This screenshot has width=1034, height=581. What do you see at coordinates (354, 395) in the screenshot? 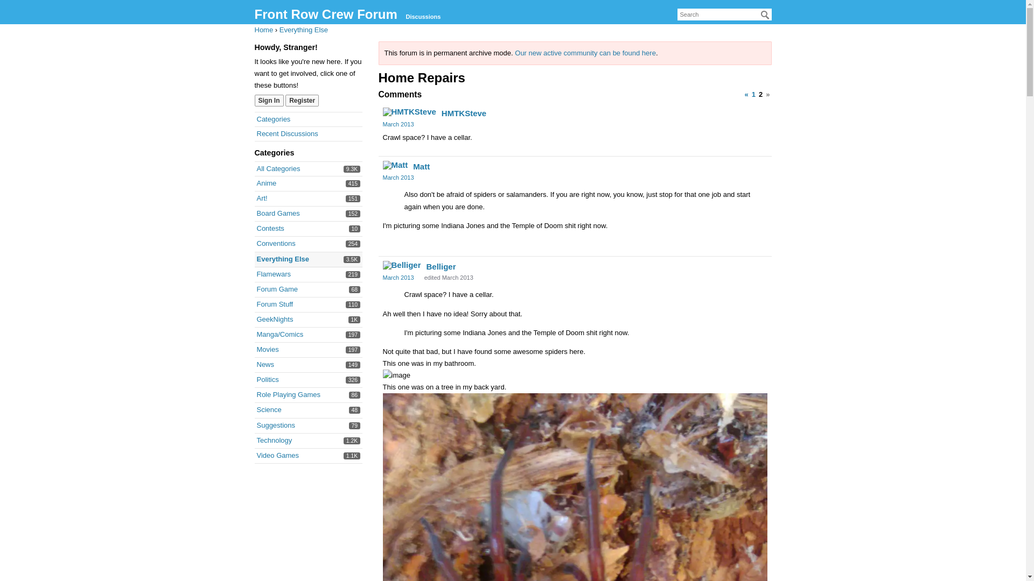
I see `197 discussions` at bounding box center [354, 395].